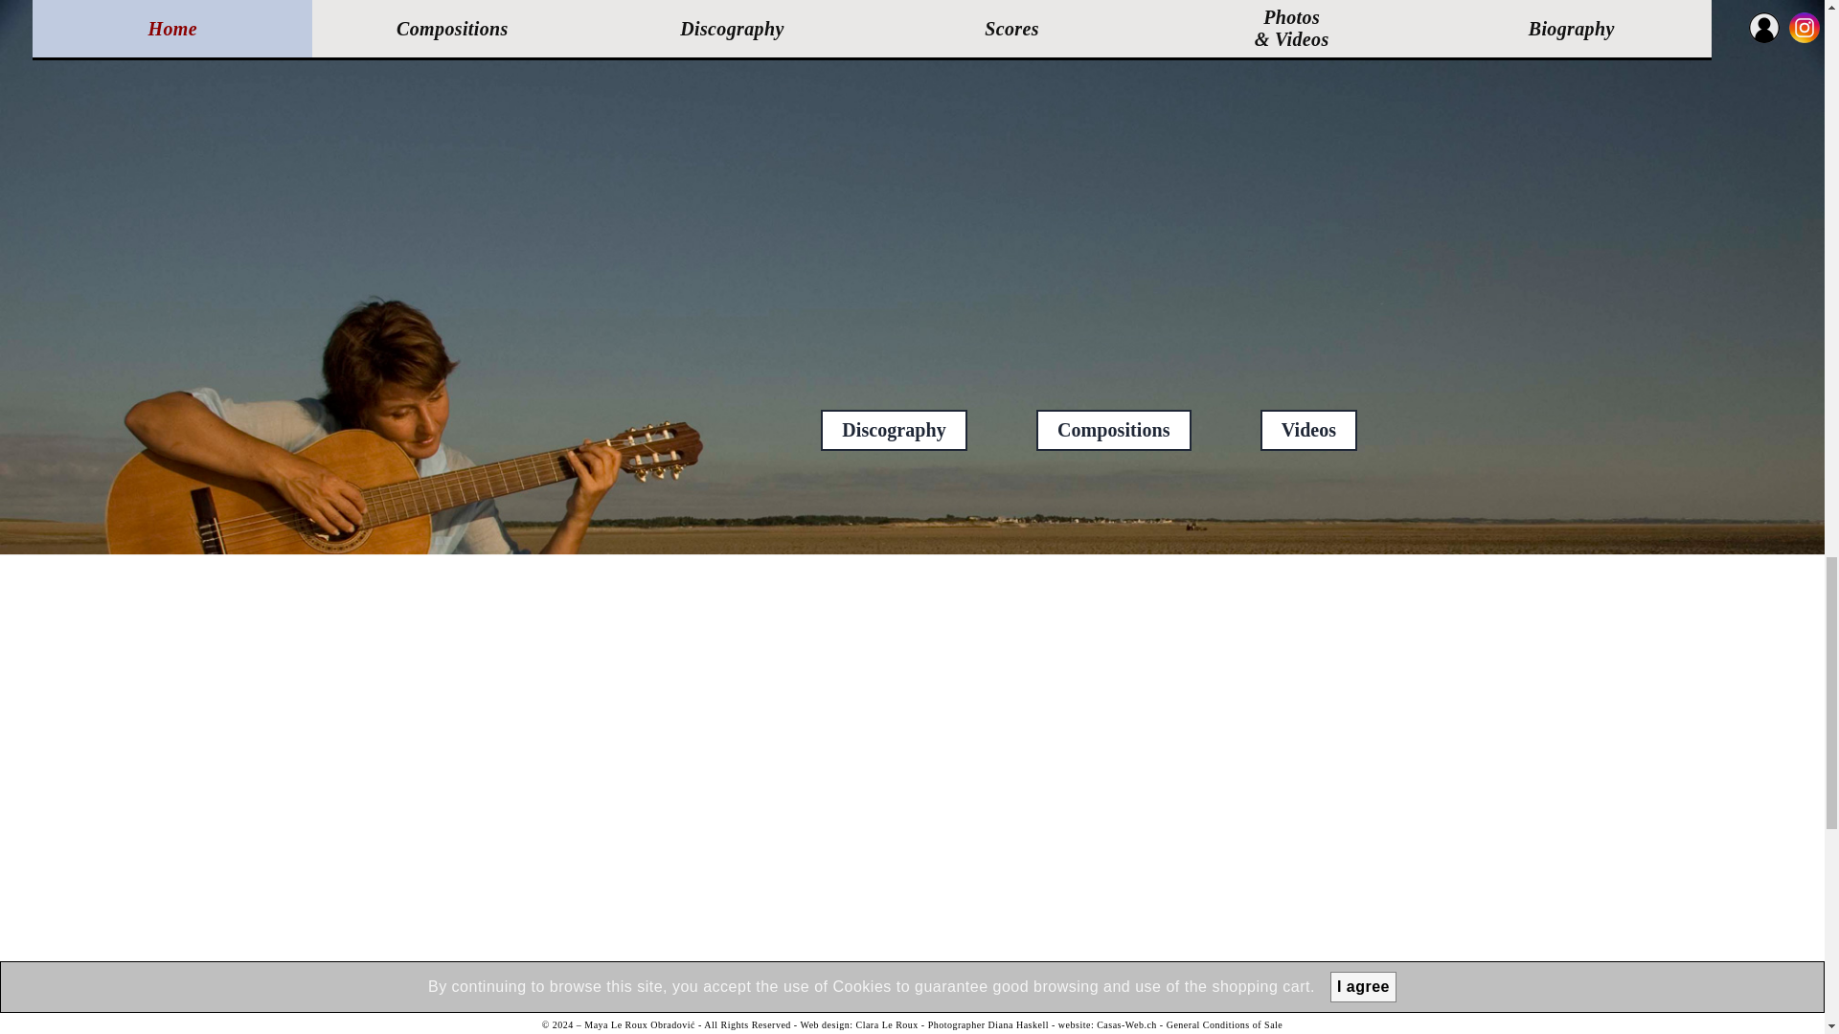 The height and width of the screenshot is (1034, 1839). What do you see at coordinates (1113, 430) in the screenshot?
I see `Compositions` at bounding box center [1113, 430].